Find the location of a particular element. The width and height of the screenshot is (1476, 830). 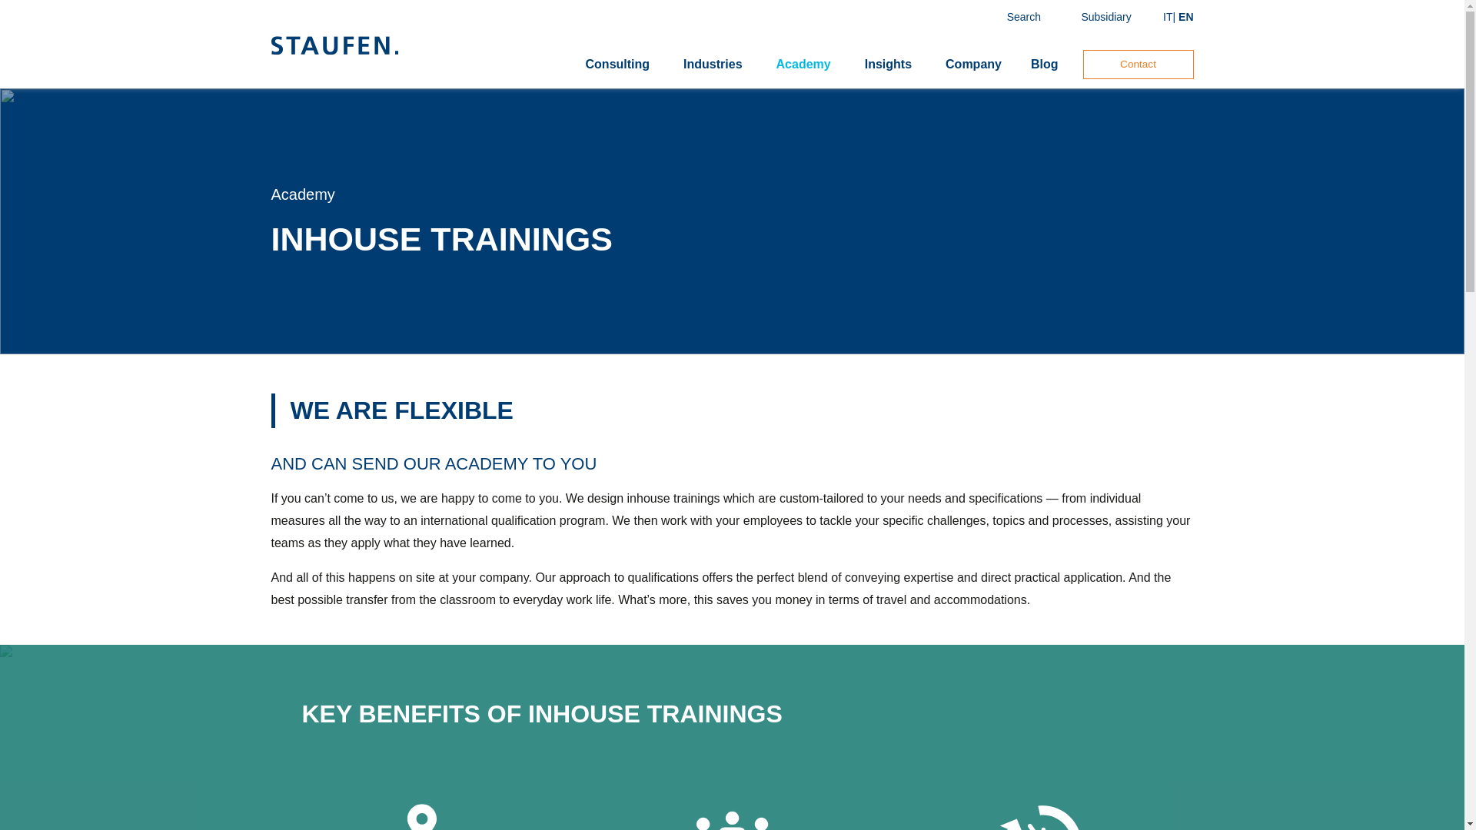

Academy is located at coordinates (302, 194).